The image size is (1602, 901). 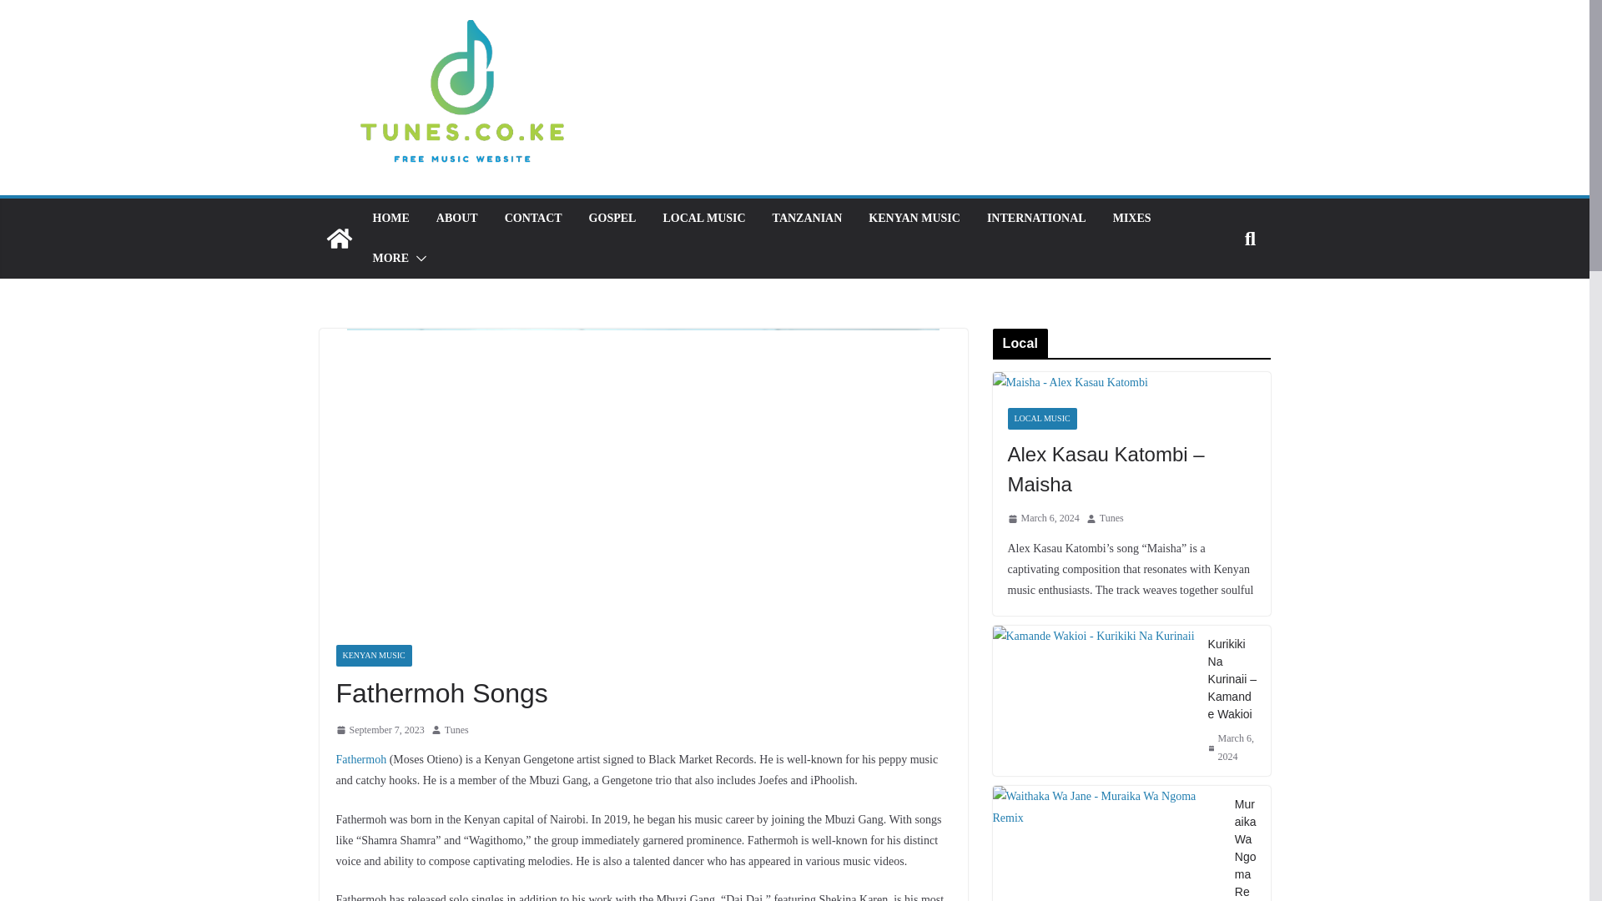 What do you see at coordinates (703, 219) in the screenshot?
I see `LOCAL MUSIC` at bounding box center [703, 219].